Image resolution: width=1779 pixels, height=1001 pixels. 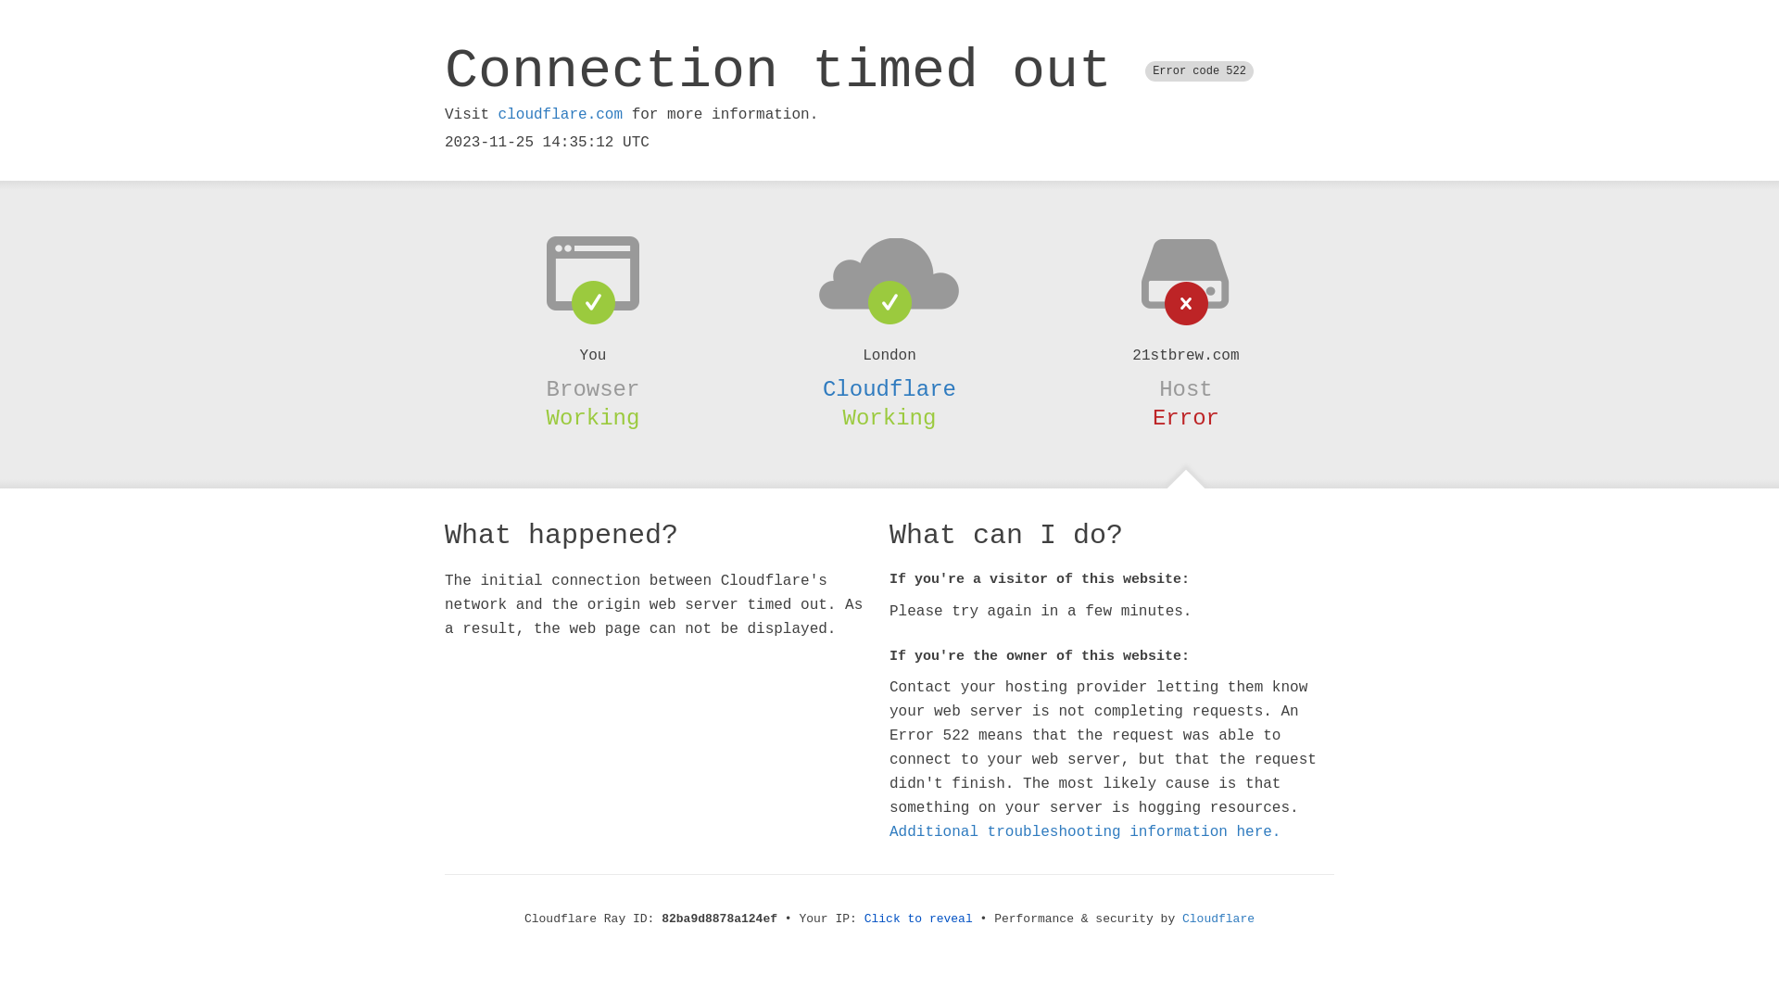 What do you see at coordinates (1218, 919) in the screenshot?
I see `Cloudflare` at bounding box center [1218, 919].